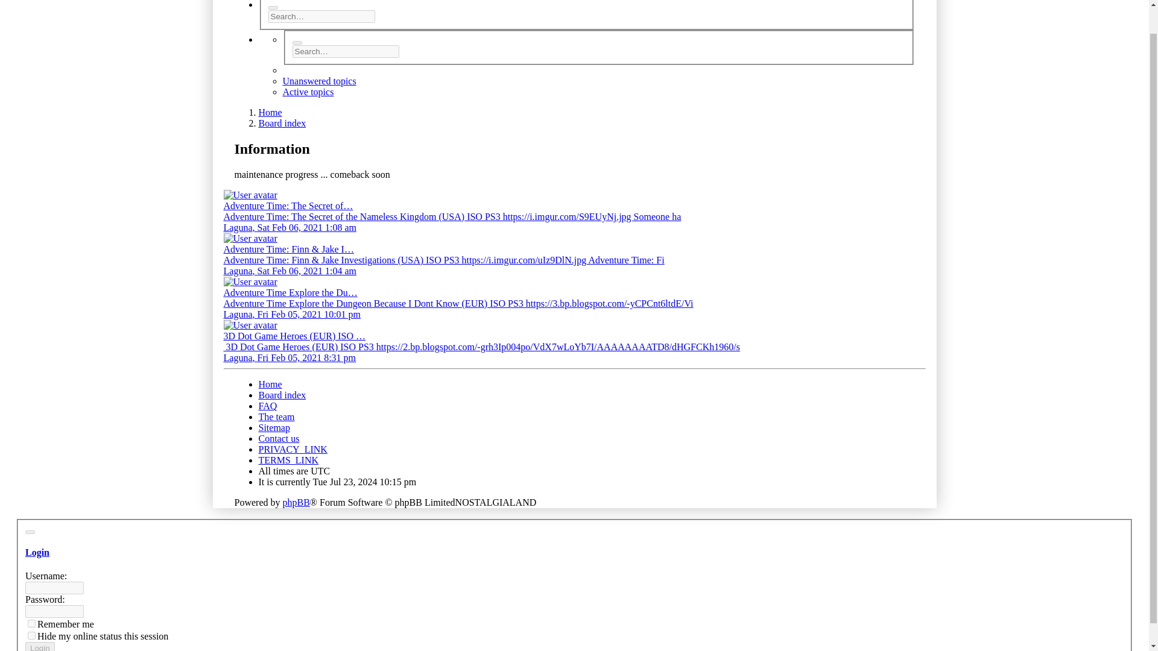 The height and width of the screenshot is (651, 1158). Describe the element at coordinates (296, 503) in the screenshot. I see `phpBB` at that location.